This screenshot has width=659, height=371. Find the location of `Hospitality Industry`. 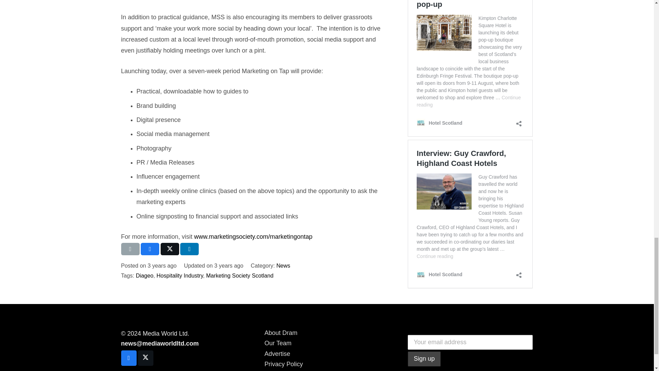

Hospitality Industry is located at coordinates (180, 276).